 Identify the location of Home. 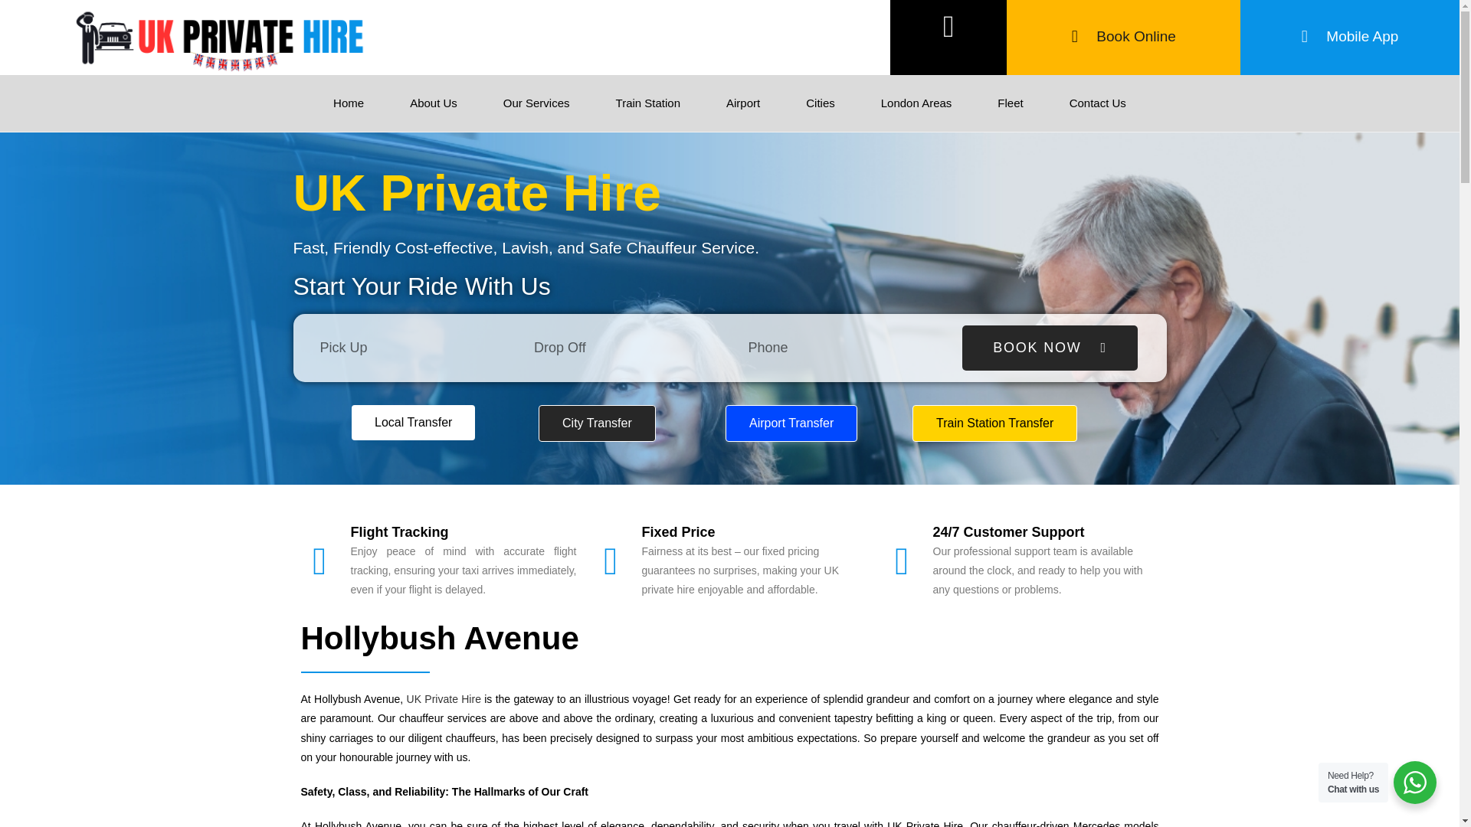
(348, 103).